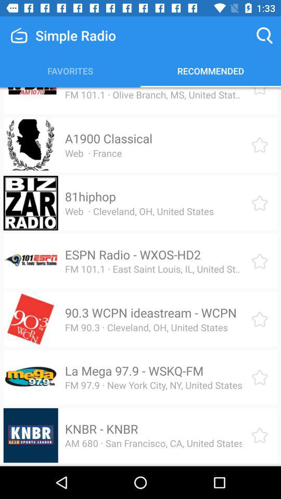  What do you see at coordinates (264, 35) in the screenshot?
I see `tap the icon above the recommended` at bounding box center [264, 35].